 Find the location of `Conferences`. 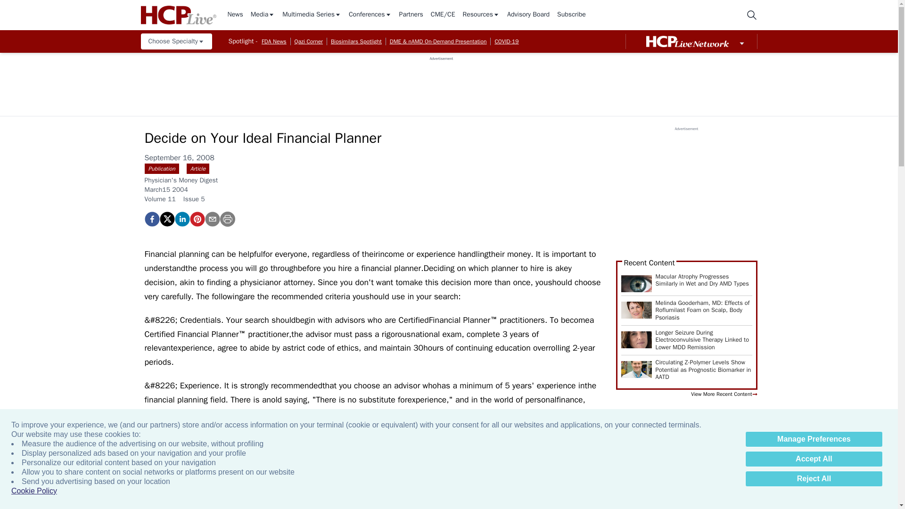

Conferences is located at coordinates (370, 15).